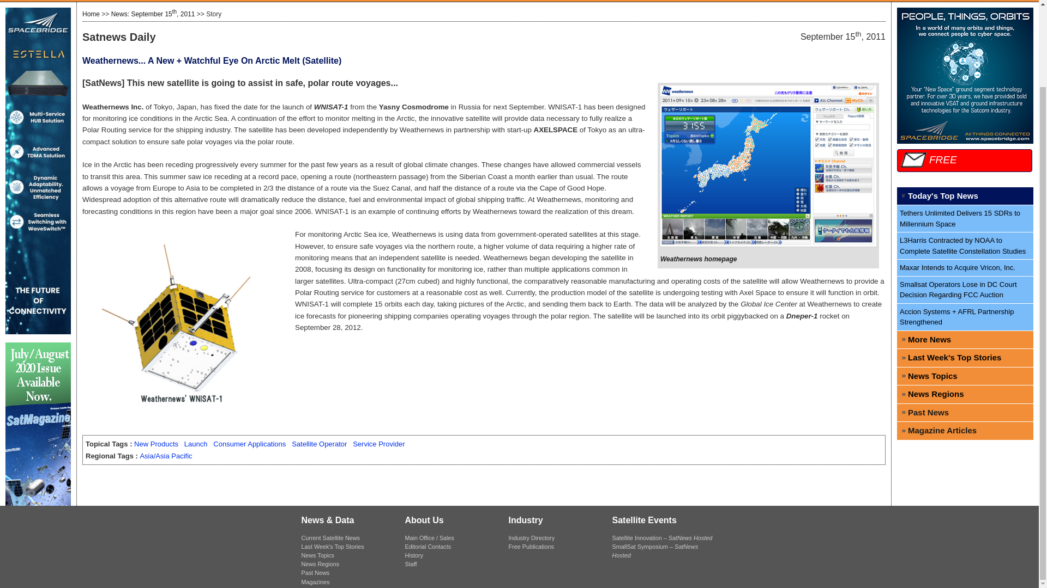 This screenshot has height=588, width=1047. What do you see at coordinates (91, 14) in the screenshot?
I see `Home` at bounding box center [91, 14].